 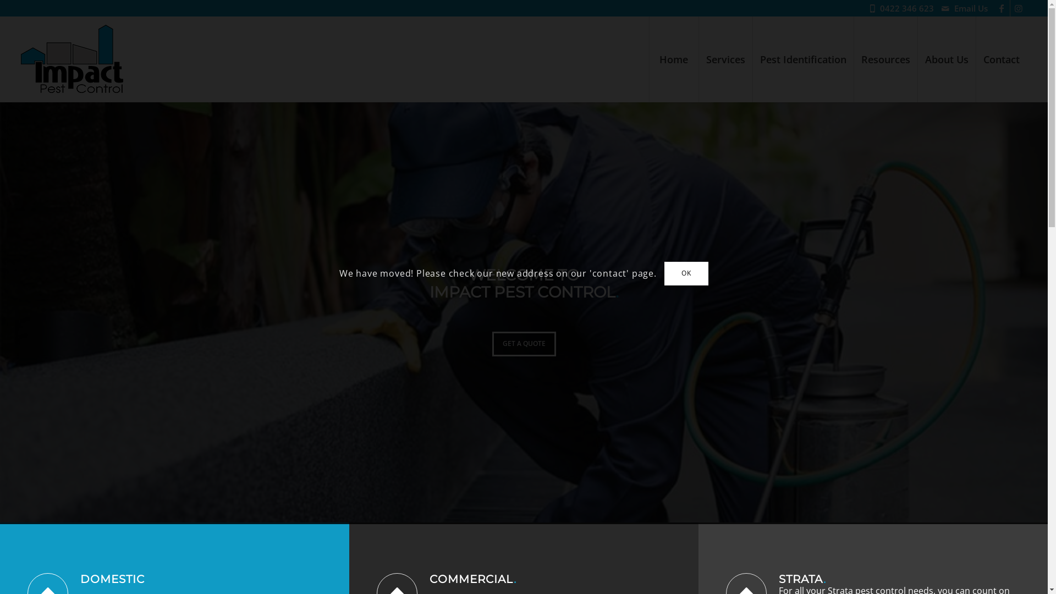 What do you see at coordinates (947, 59) in the screenshot?
I see `About Us` at bounding box center [947, 59].